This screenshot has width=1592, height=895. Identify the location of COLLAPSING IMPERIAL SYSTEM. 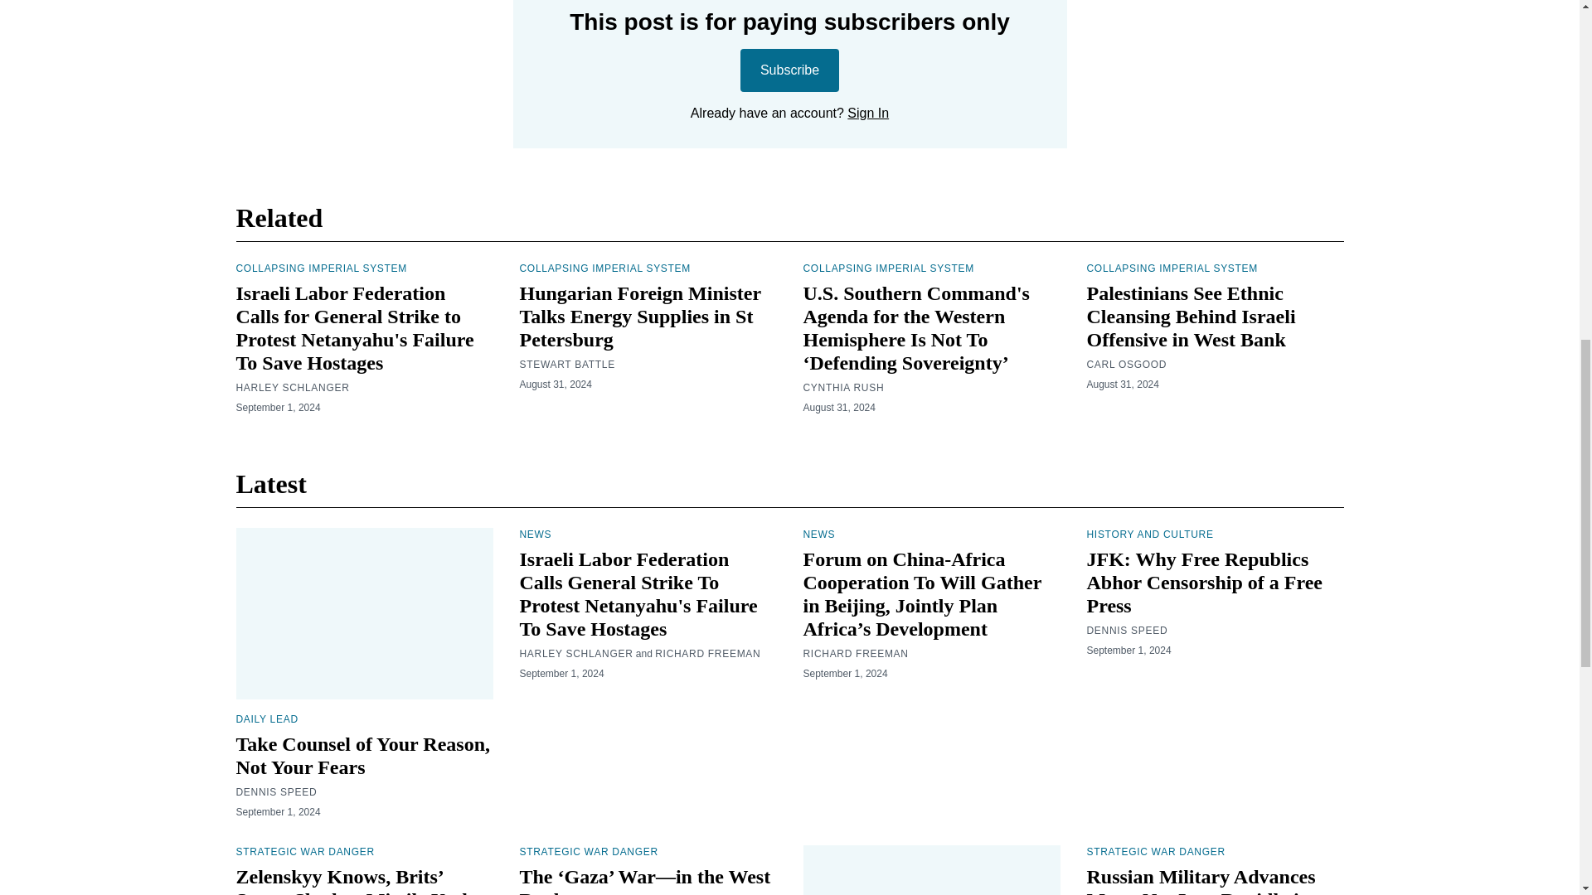
(320, 268).